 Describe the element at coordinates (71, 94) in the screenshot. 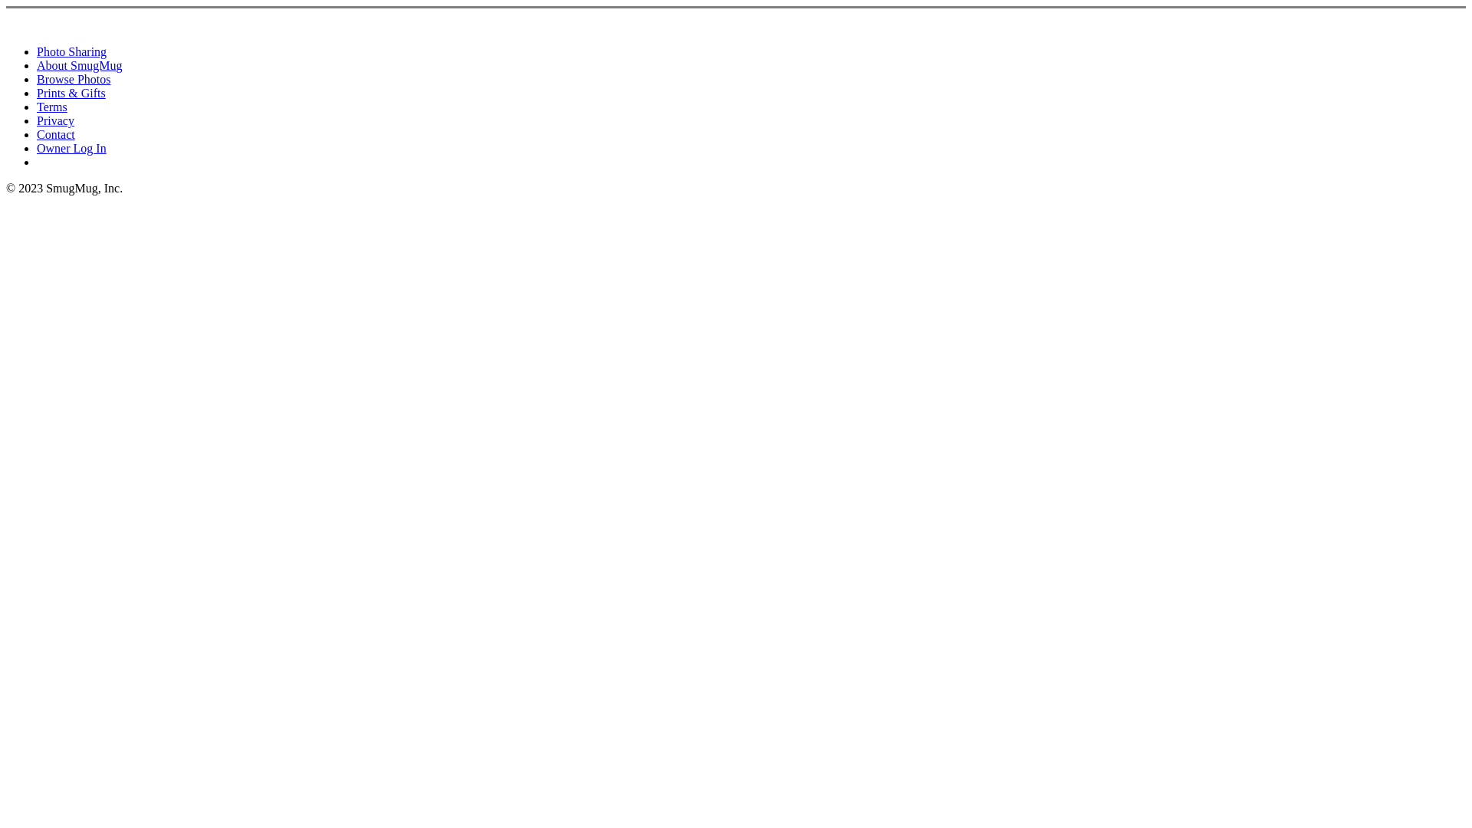

I see `Prints & Gifts` at that location.